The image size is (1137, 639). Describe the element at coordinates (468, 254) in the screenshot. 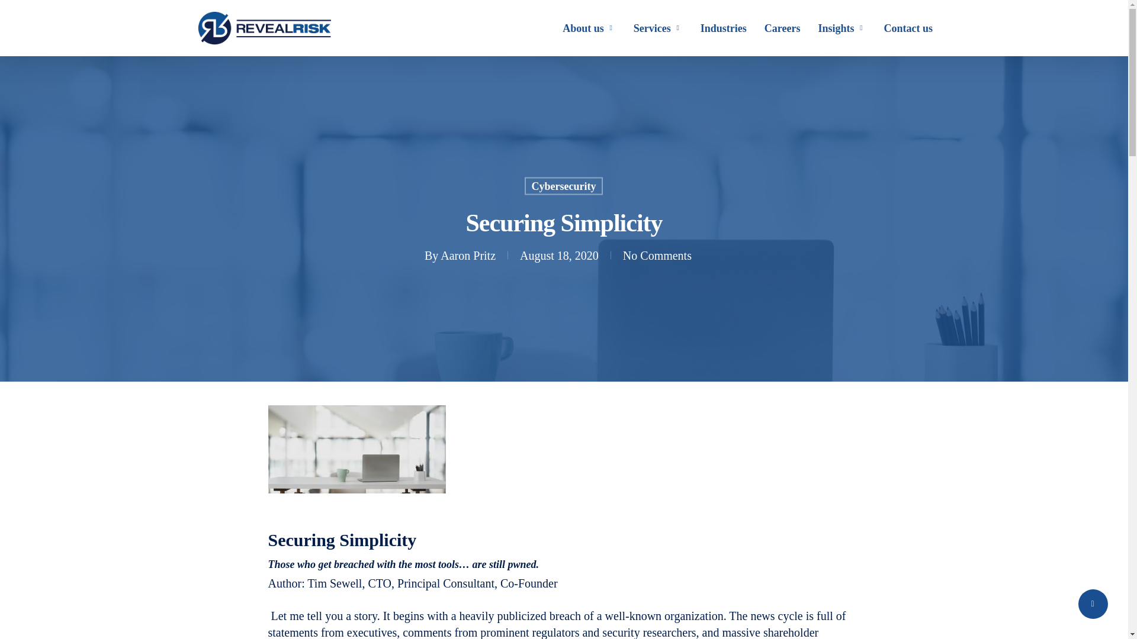

I see `Posts by Aaron Pritz` at that location.